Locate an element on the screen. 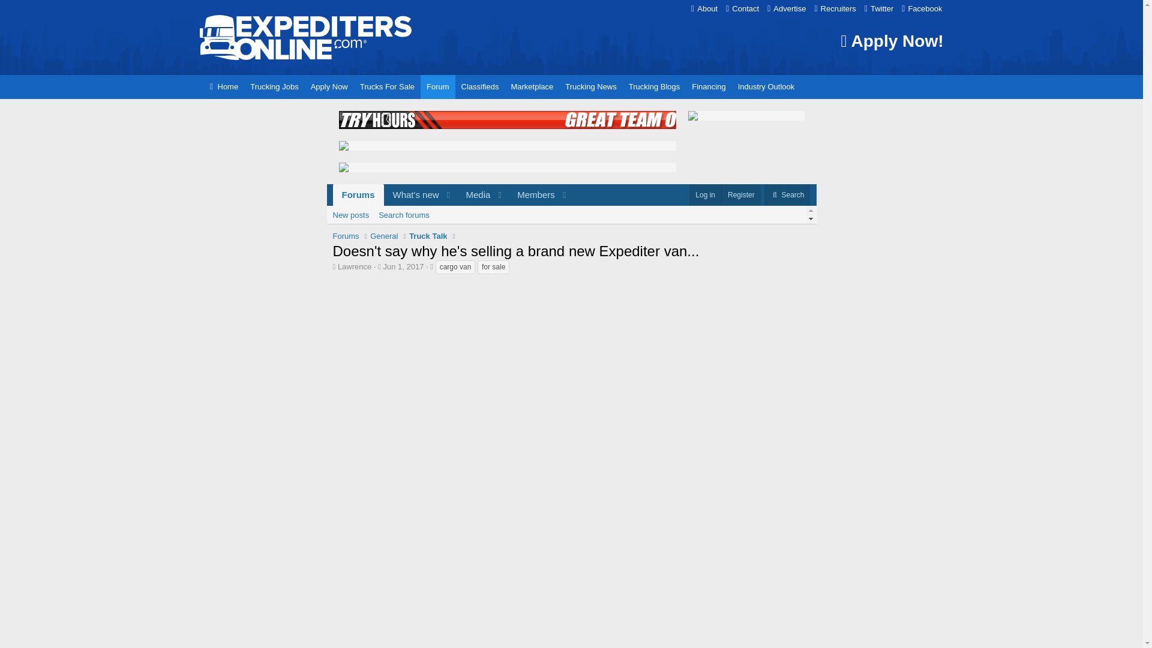  Trucking Jobs is located at coordinates (922, 9).